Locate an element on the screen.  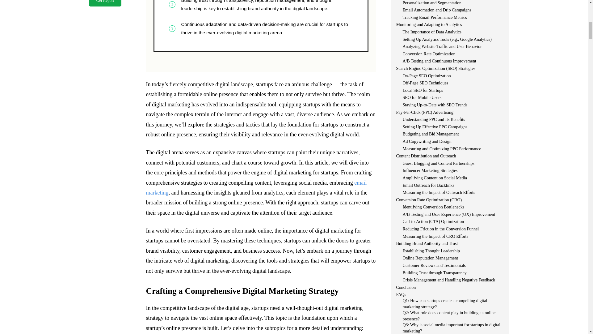
Get Report is located at coordinates (105, 3).